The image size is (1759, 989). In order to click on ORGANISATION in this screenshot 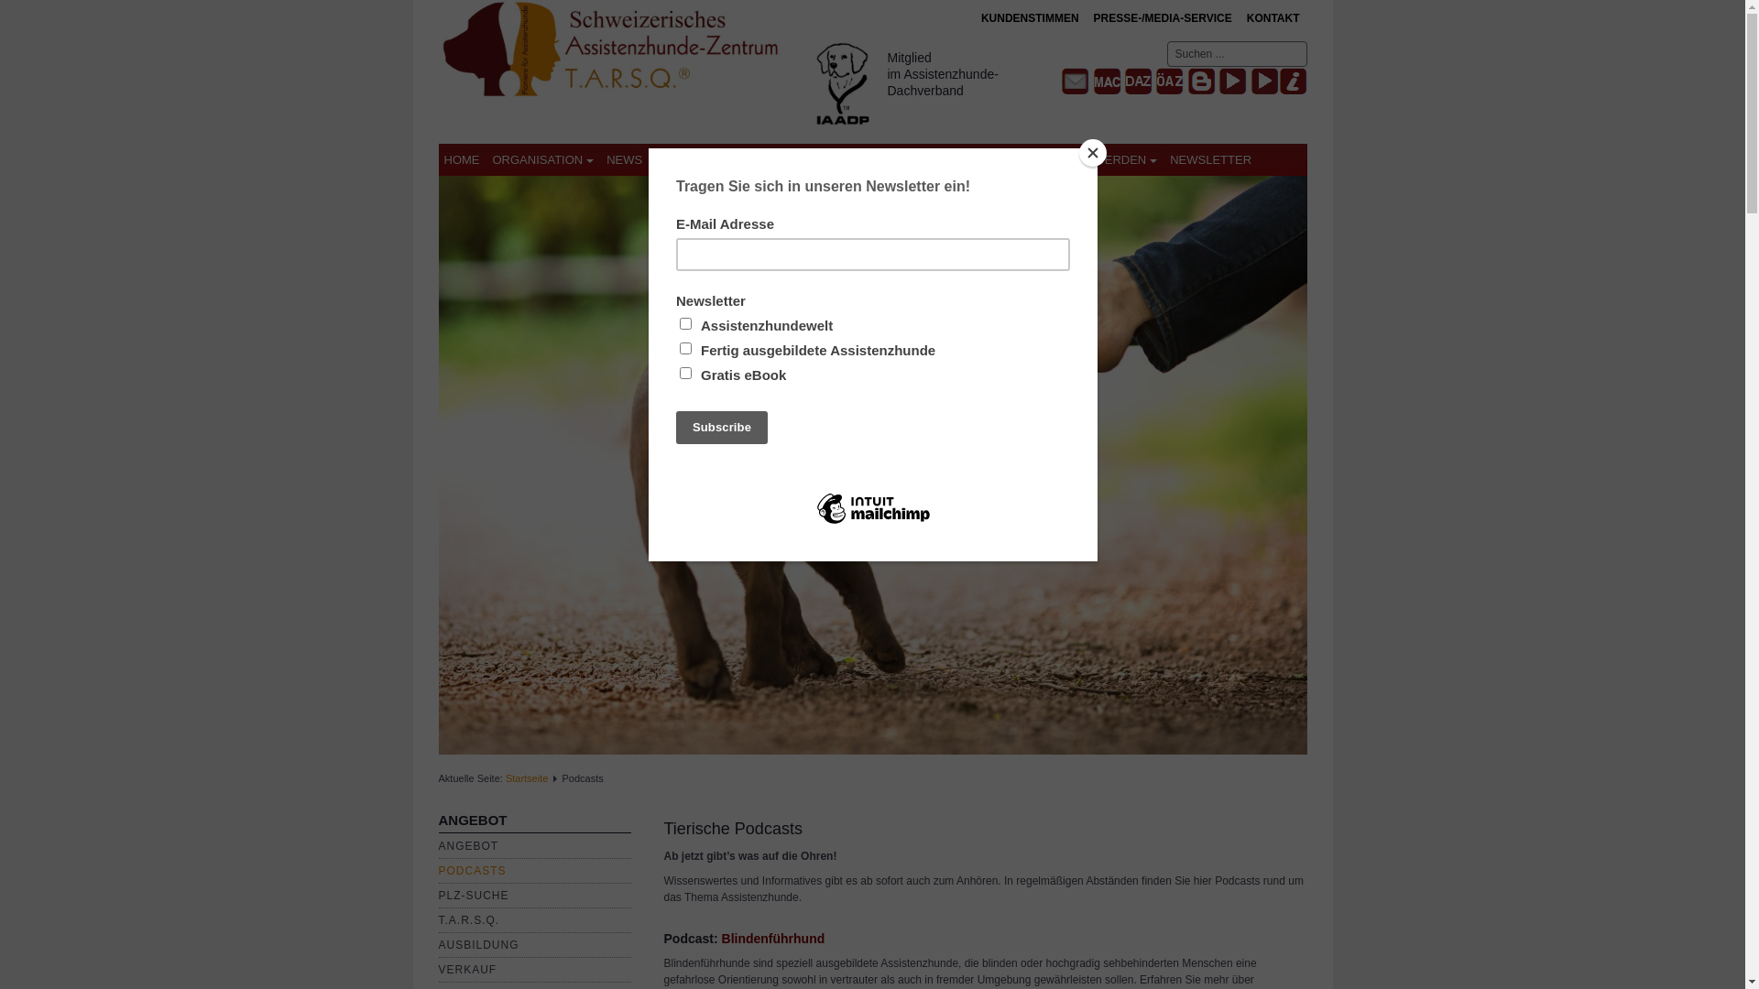, I will do `click(544, 159)`.